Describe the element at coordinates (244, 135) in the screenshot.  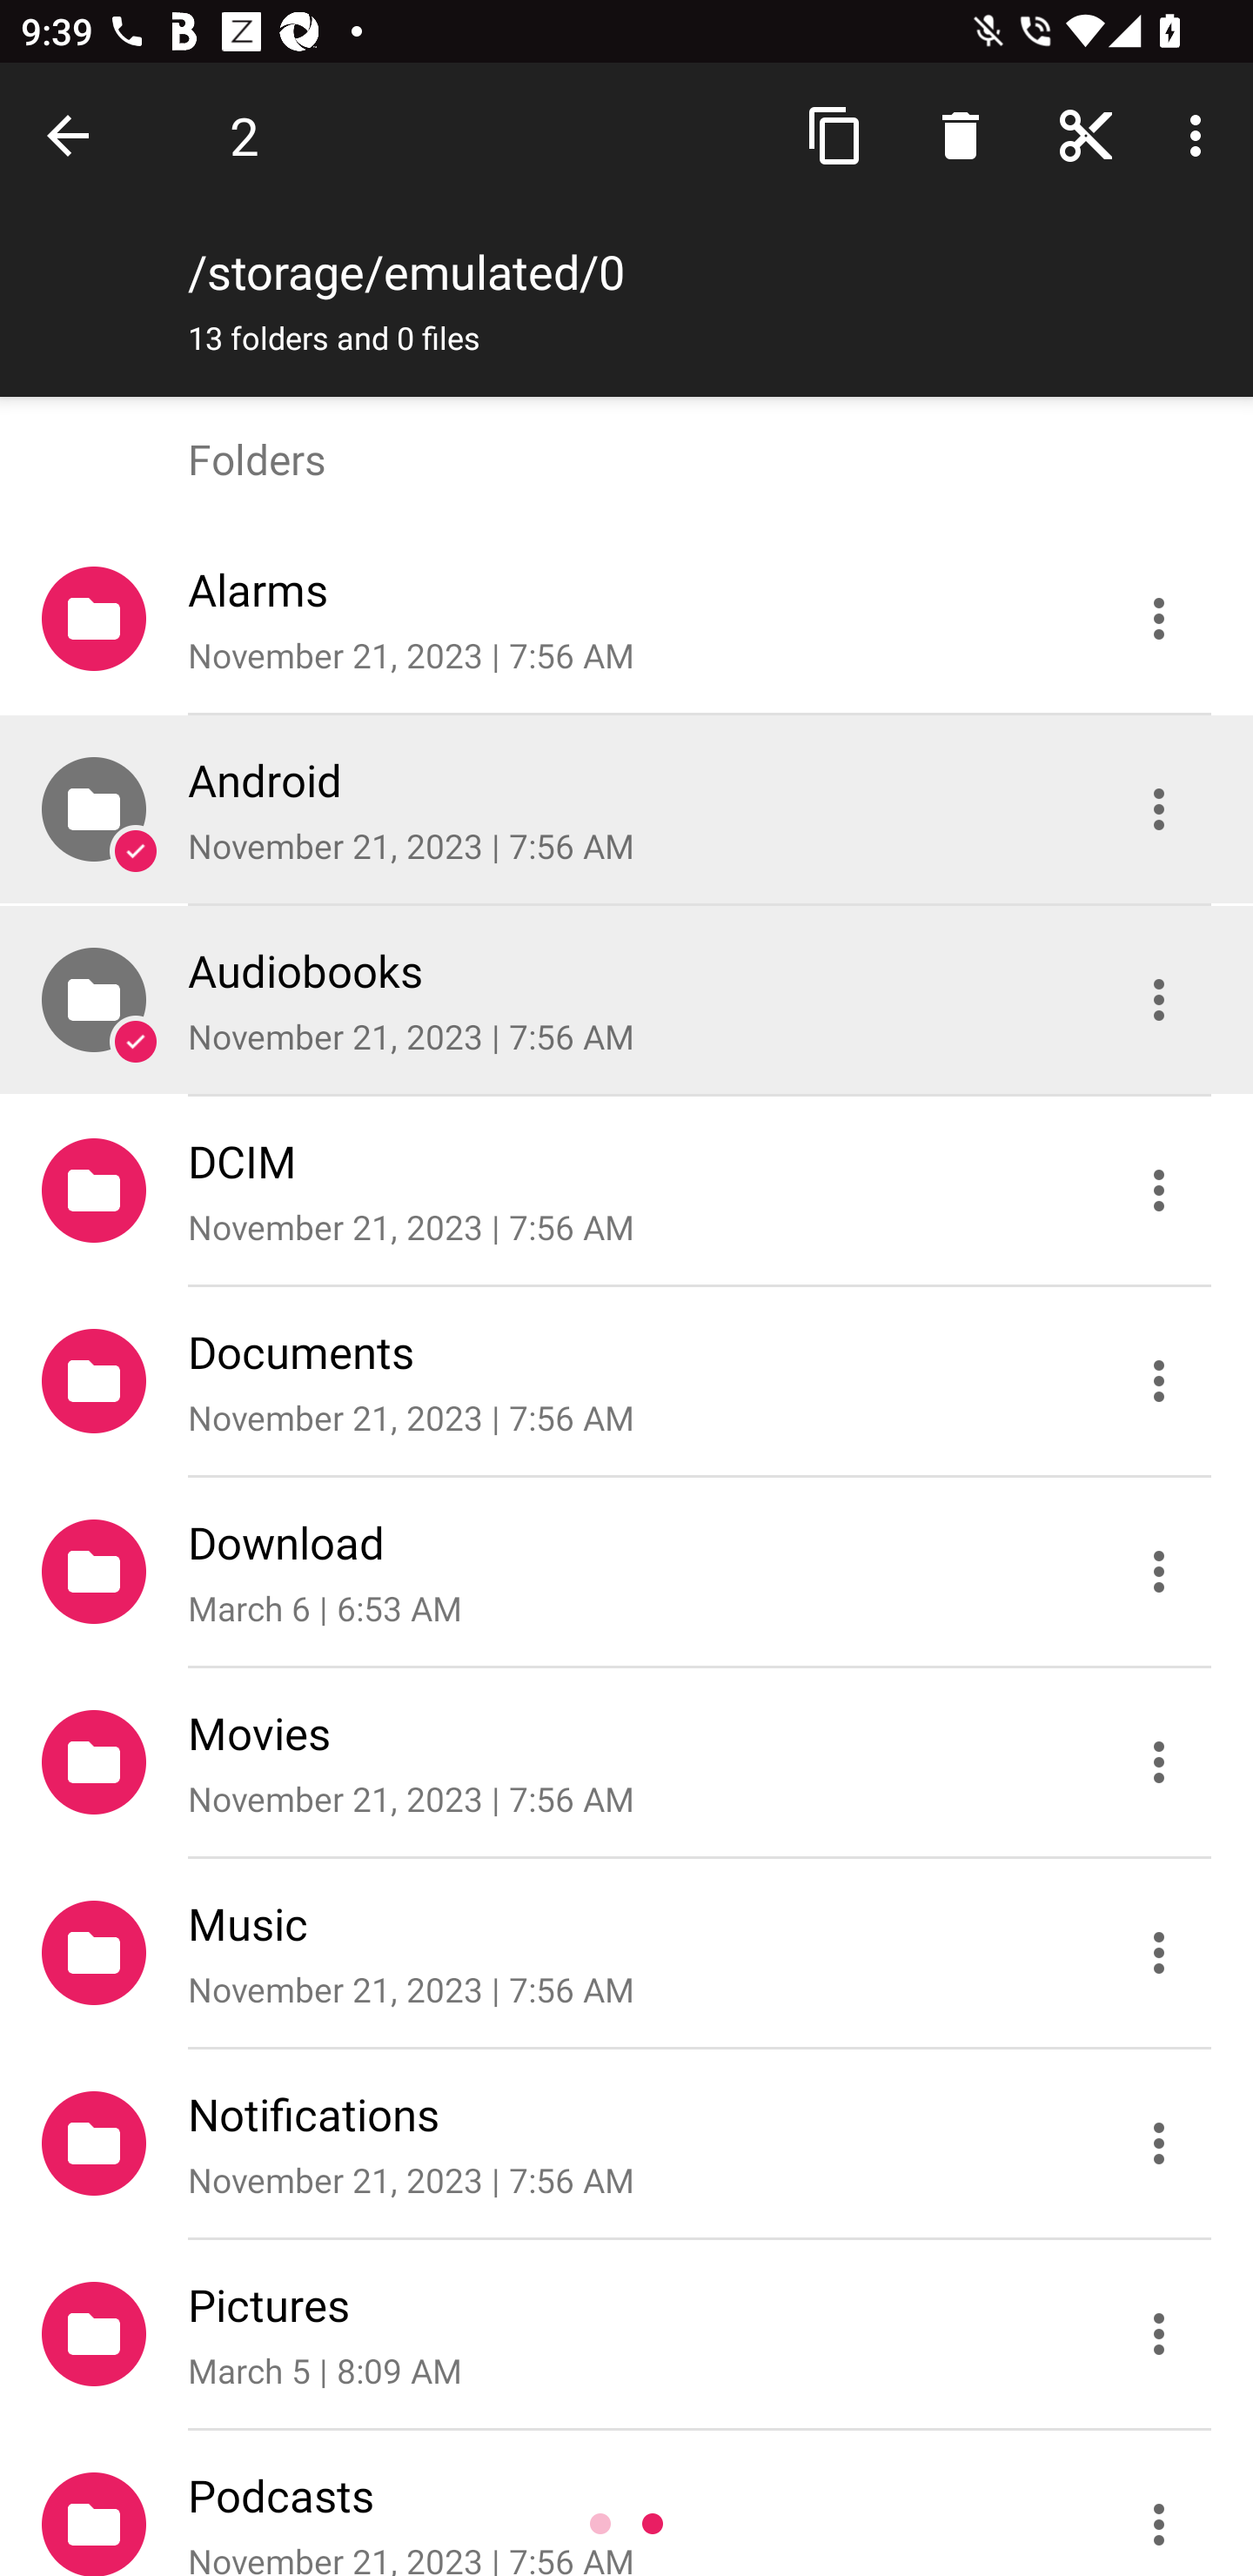
I see `2` at that location.